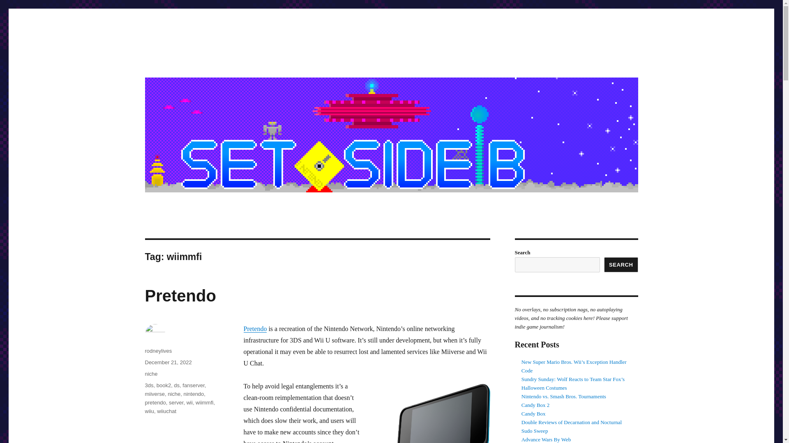  Describe the element at coordinates (158, 350) in the screenshot. I see `rodneylives` at that location.